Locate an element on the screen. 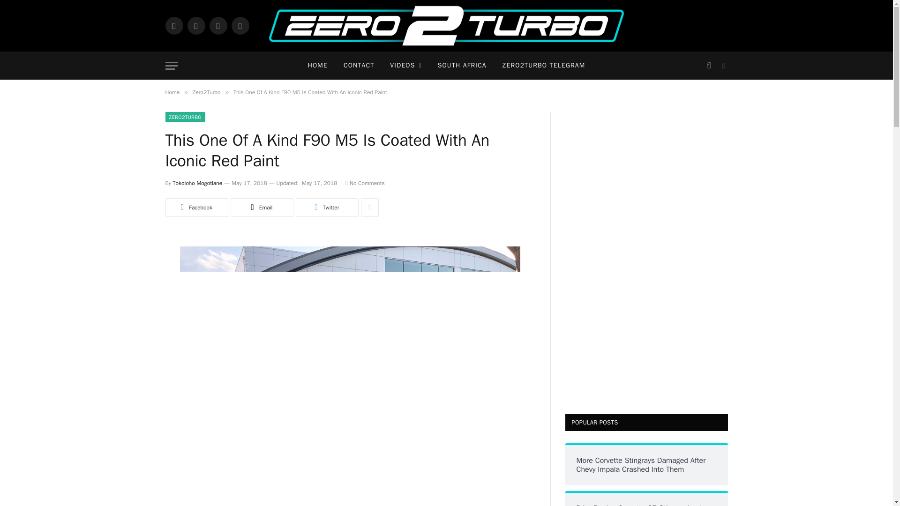 Image resolution: width=900 pixels, height=506 pixels. Facebook is located at coordinates (196, 208).